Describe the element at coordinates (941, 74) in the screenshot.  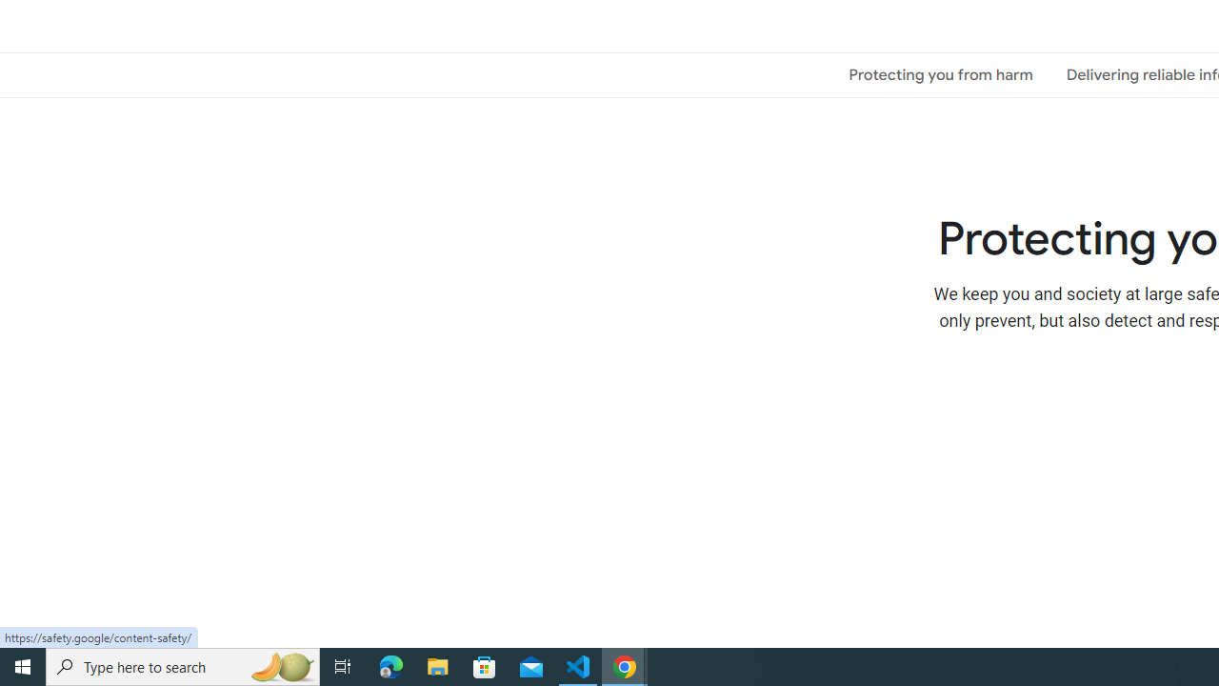
I see `Protecting you from harm` at that location.